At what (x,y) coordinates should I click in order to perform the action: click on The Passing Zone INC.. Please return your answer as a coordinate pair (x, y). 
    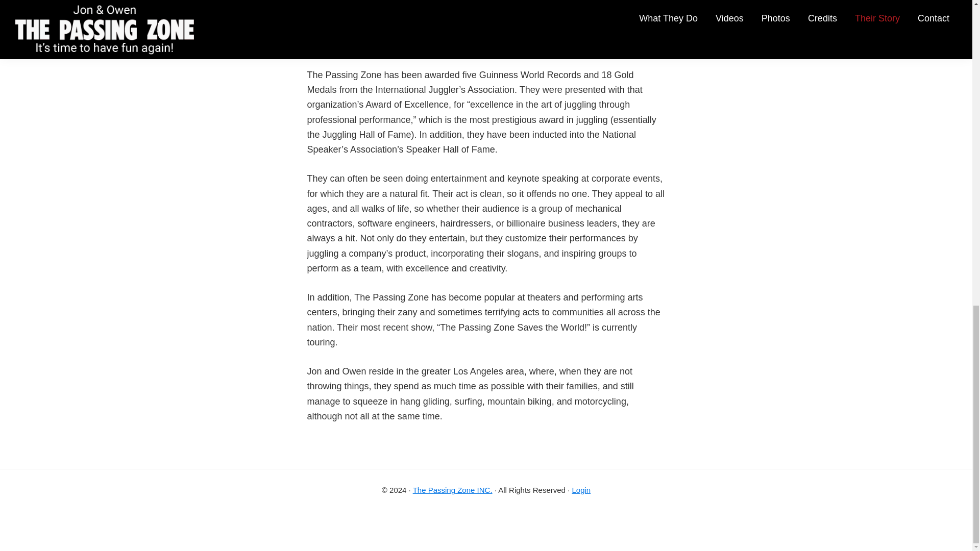
    Looking at the image, I should click on (452, 490).